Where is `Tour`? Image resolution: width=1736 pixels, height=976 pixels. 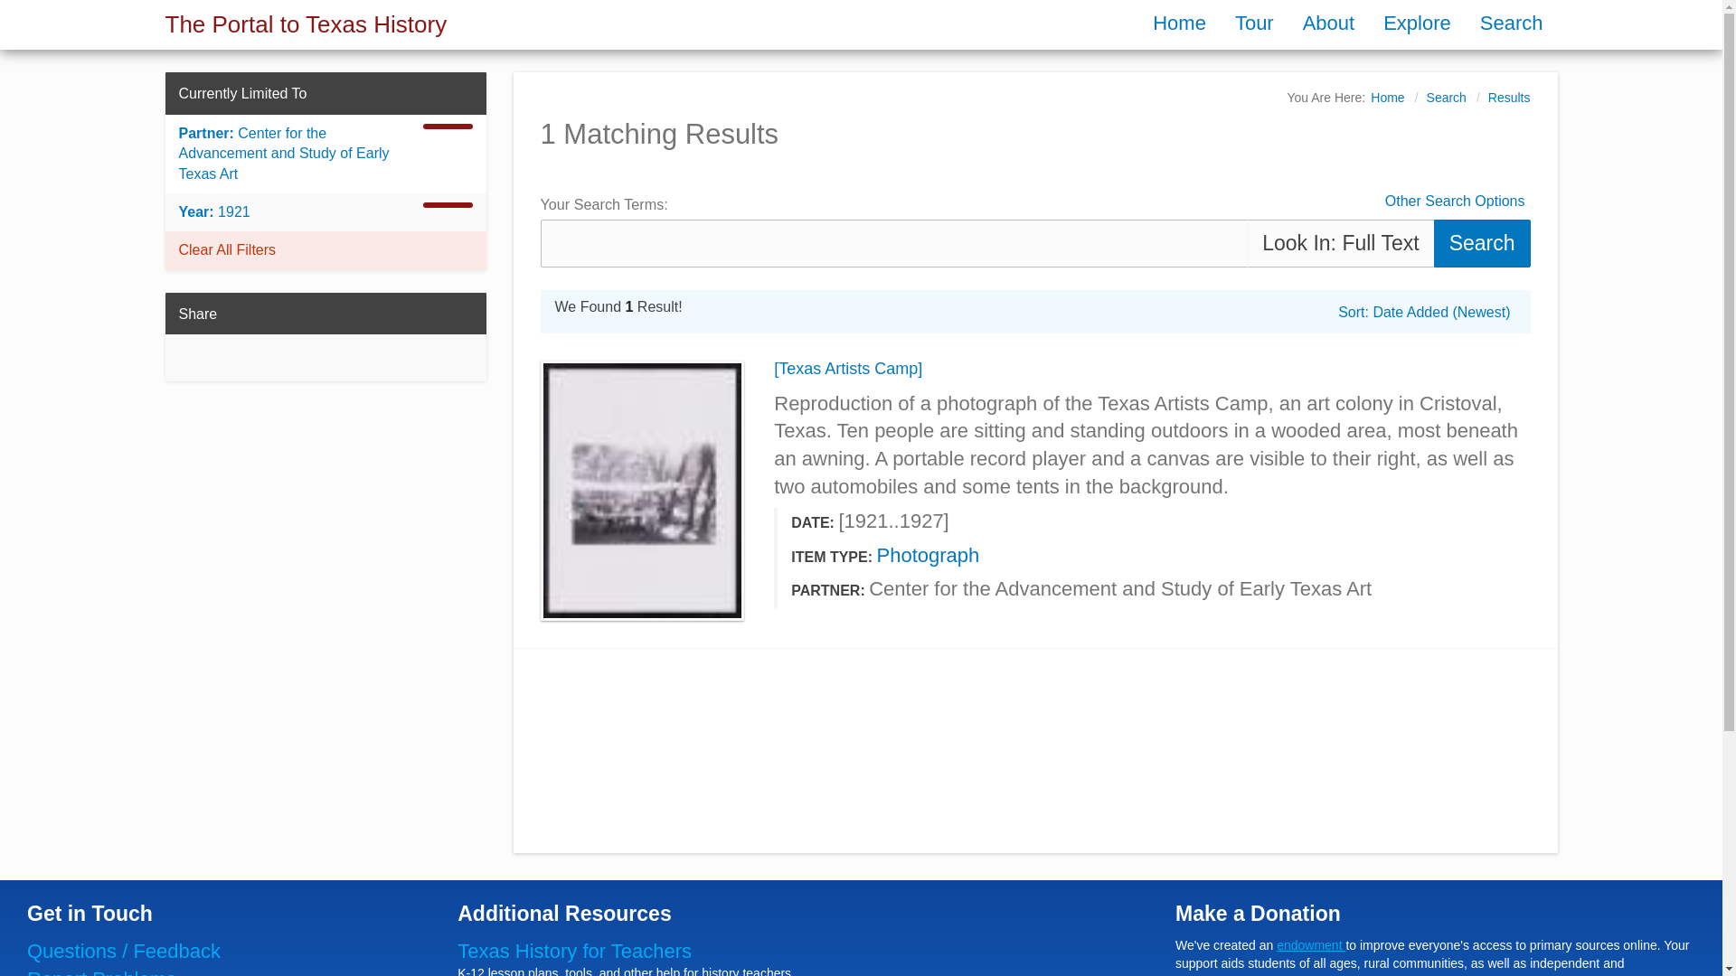
Tour is located at coordinates (1253, 22).